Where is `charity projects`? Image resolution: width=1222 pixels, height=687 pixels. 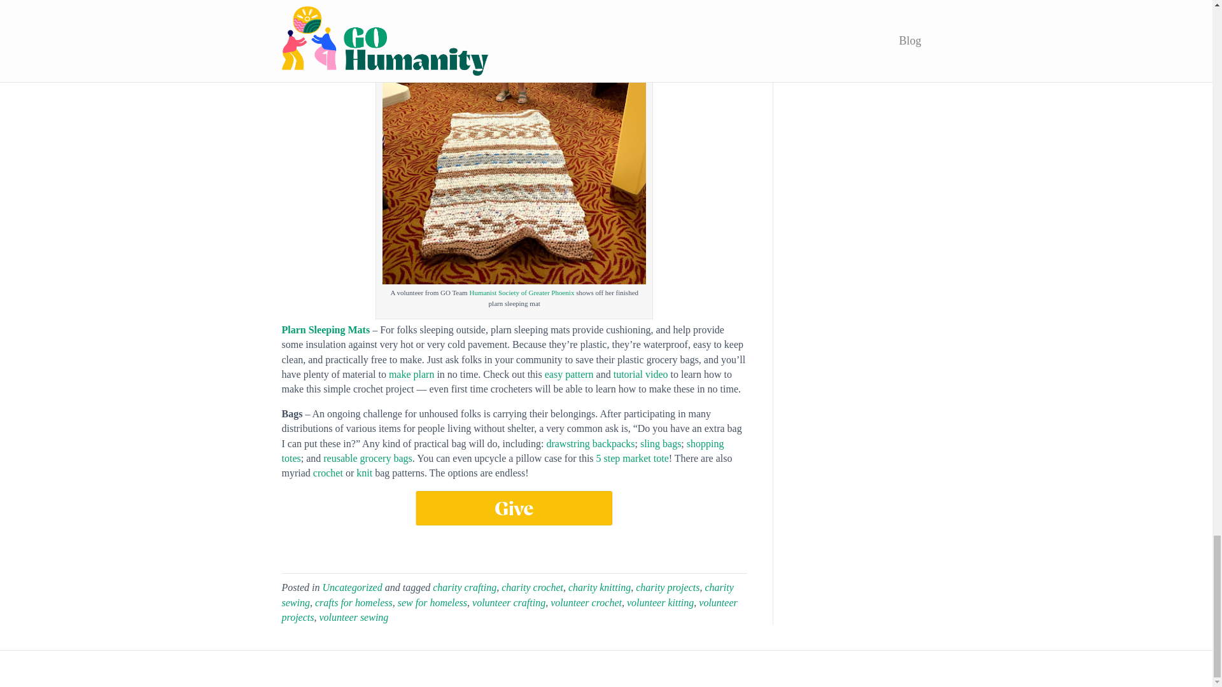
charity projects is located at coordinates (667, 587).